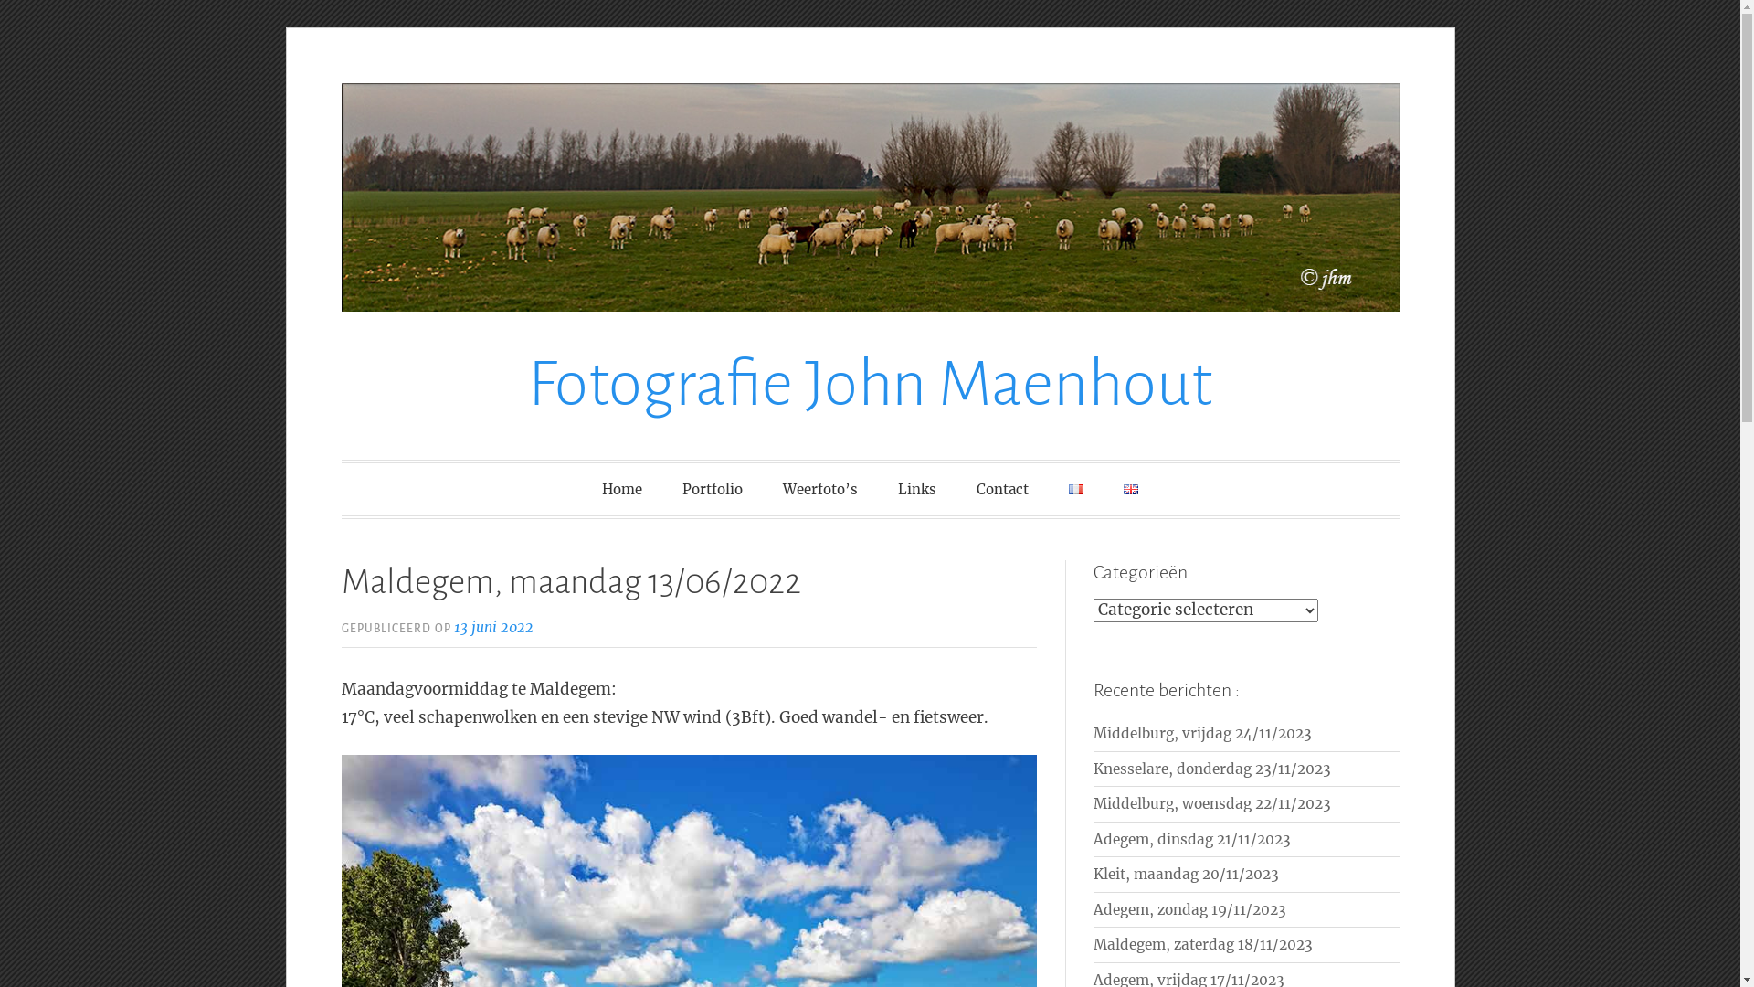 The height and width of the screenshot is (987, 1754). Describe the element at coordinates (1203, 945) in the screenshot. I see `Maldegem, zaterdag 18/11/2023` at that location.